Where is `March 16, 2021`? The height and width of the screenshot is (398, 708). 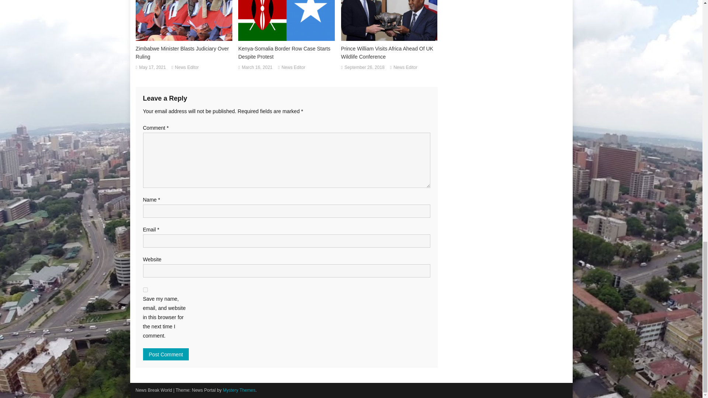
March 16, 2021 is located at coordinates (257, 68).